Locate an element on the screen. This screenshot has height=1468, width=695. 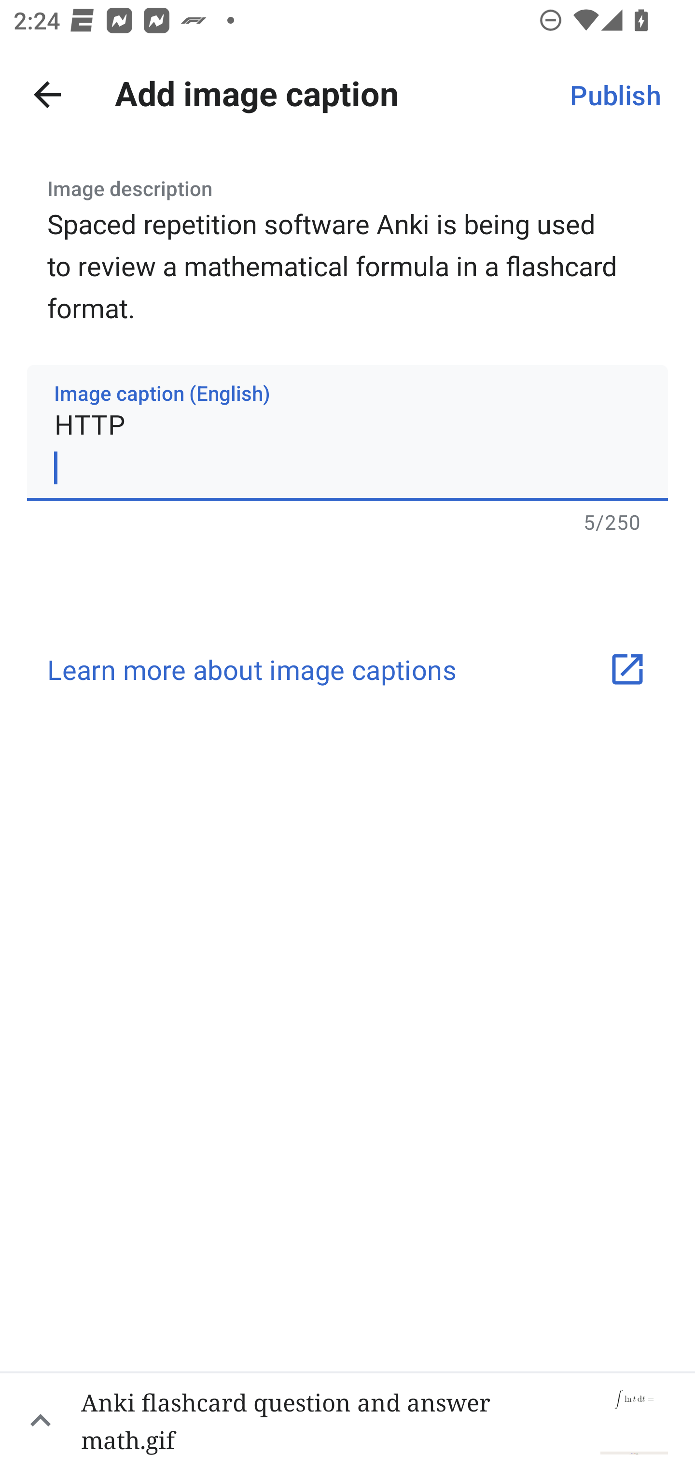
HTTP
 is located at coordinates (347, 433).